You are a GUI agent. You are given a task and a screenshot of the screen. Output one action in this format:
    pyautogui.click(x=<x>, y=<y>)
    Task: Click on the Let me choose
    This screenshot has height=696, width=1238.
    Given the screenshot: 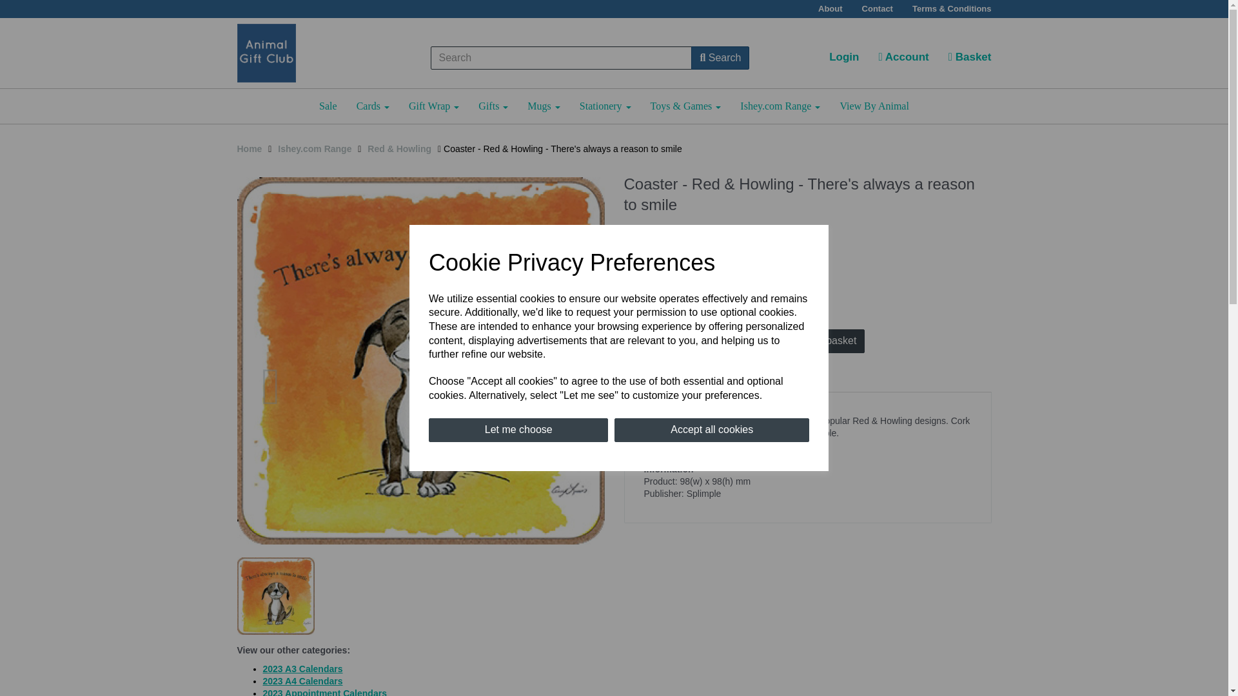 What is the action you would take?
    pyautogui.click(x=518, y=430)
    